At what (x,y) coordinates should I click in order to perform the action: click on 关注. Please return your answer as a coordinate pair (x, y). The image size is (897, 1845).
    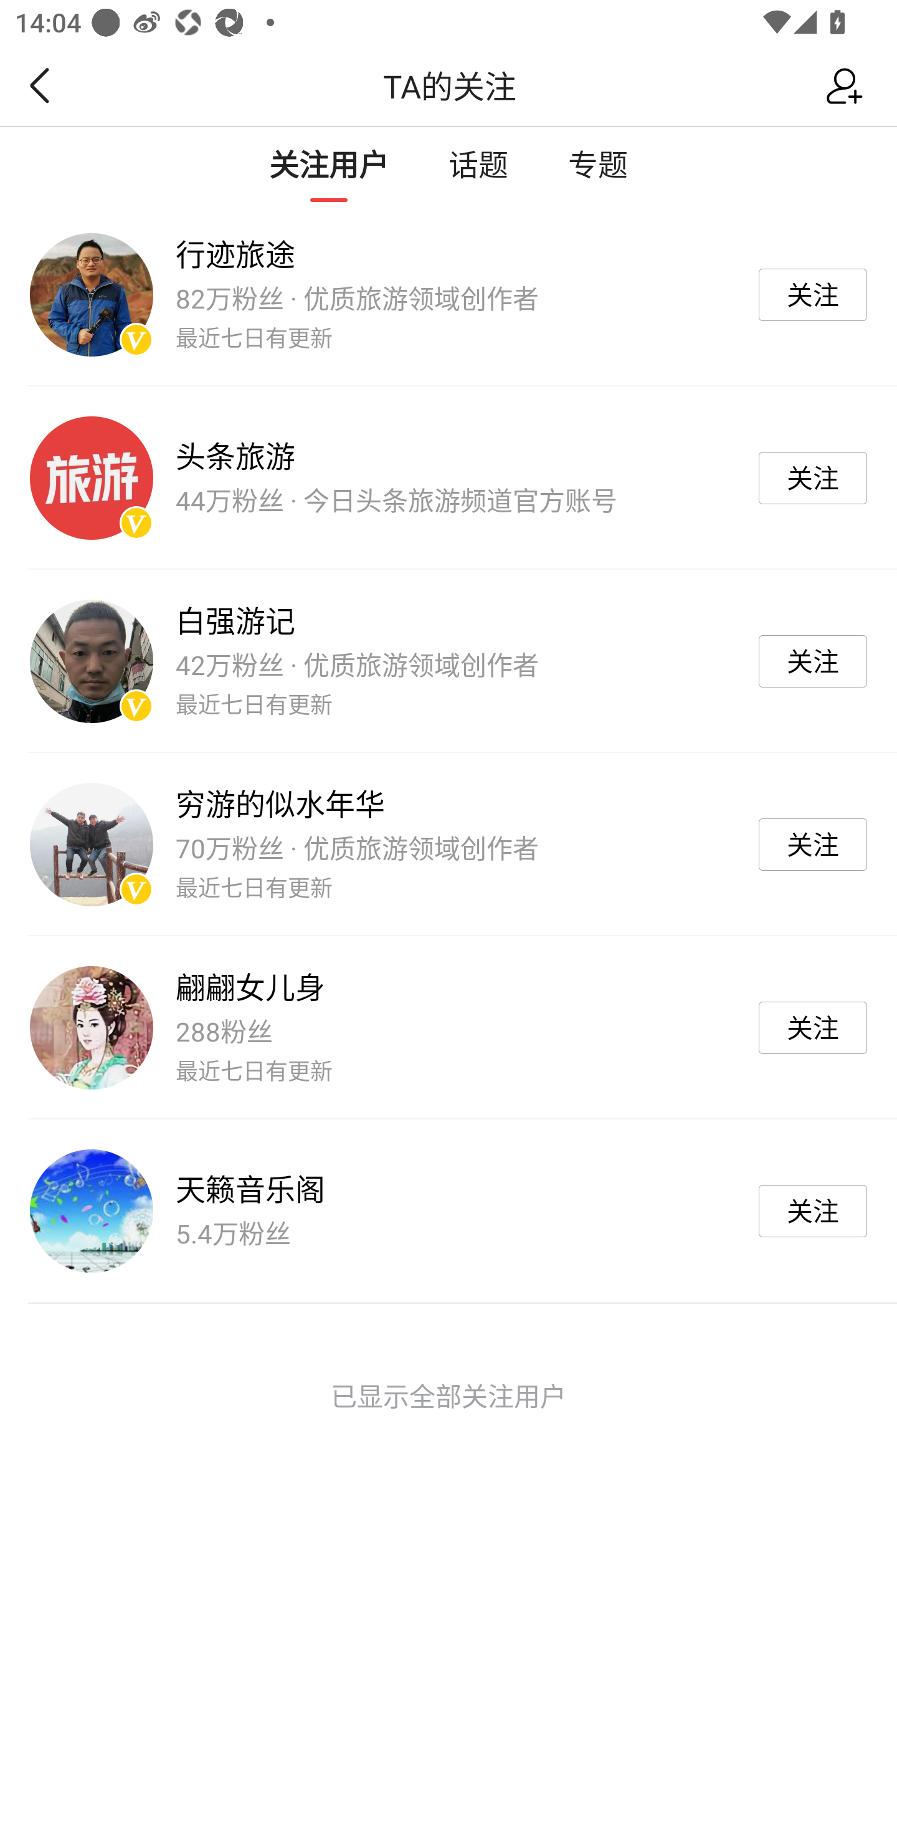
    Looking at the image, I should click on (813, 295).